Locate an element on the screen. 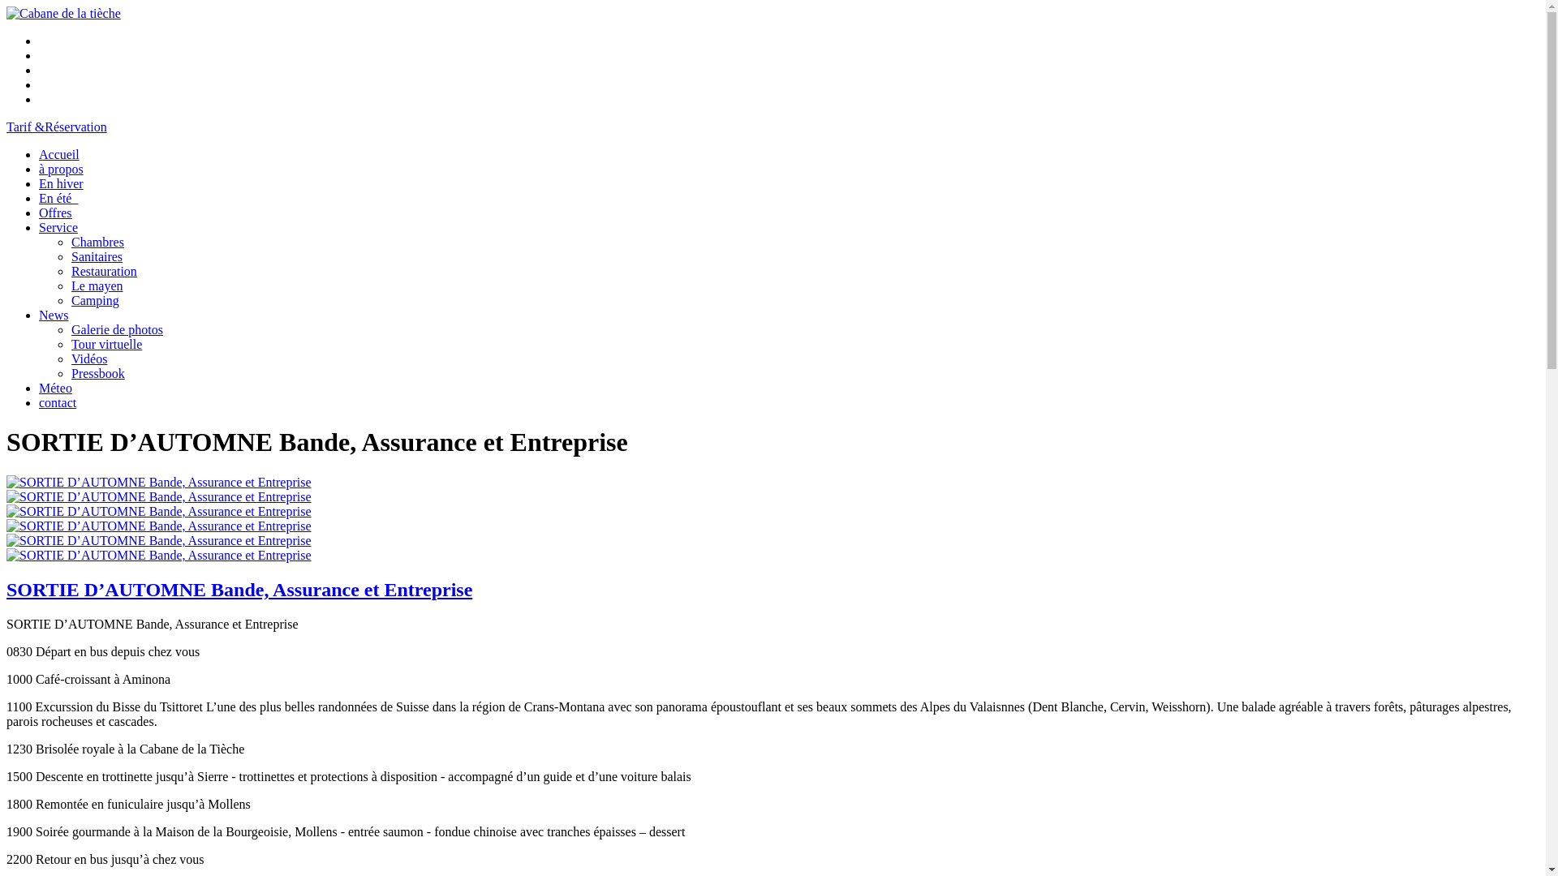 The image size is (1558, 876). Camping is located at coordinates (96, 300).